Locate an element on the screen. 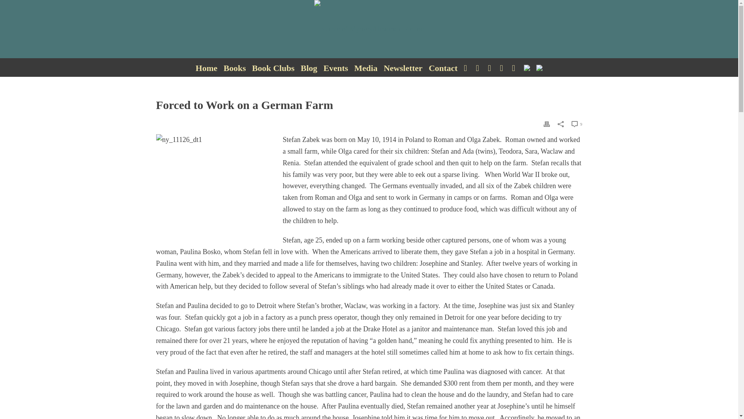 The height and width of the screenshot is (419, 744). Michelle Cox Author is located at coordinates (369, 29).